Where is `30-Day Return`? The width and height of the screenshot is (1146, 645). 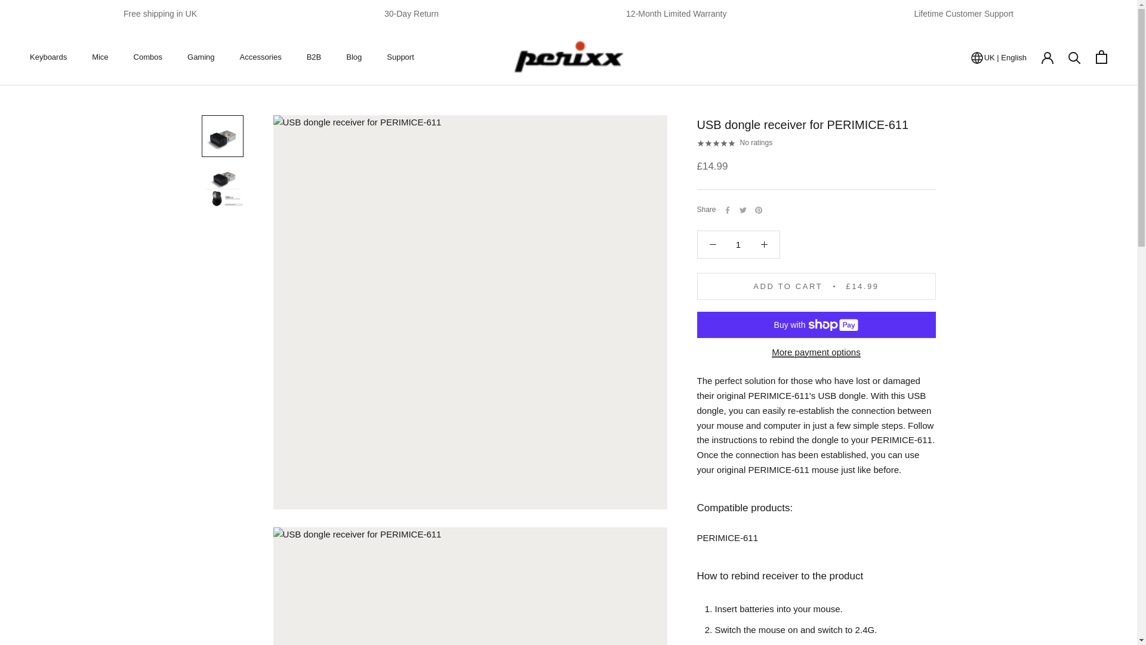
30-Day Return is located at coordinates (411, 14).